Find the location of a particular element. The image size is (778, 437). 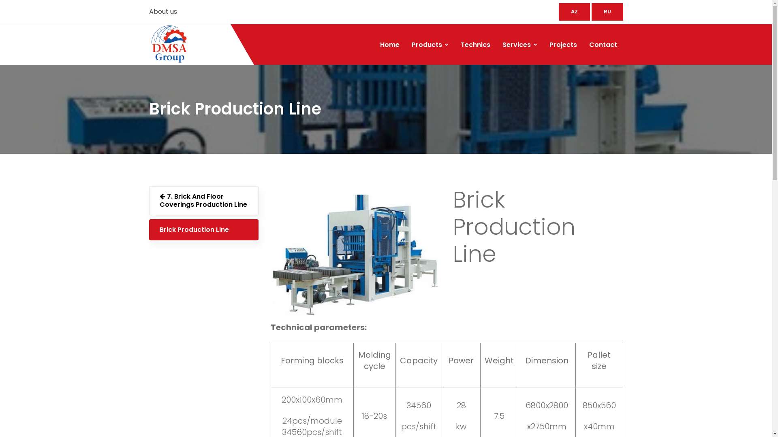

About us is located at coordinates (163, 11).